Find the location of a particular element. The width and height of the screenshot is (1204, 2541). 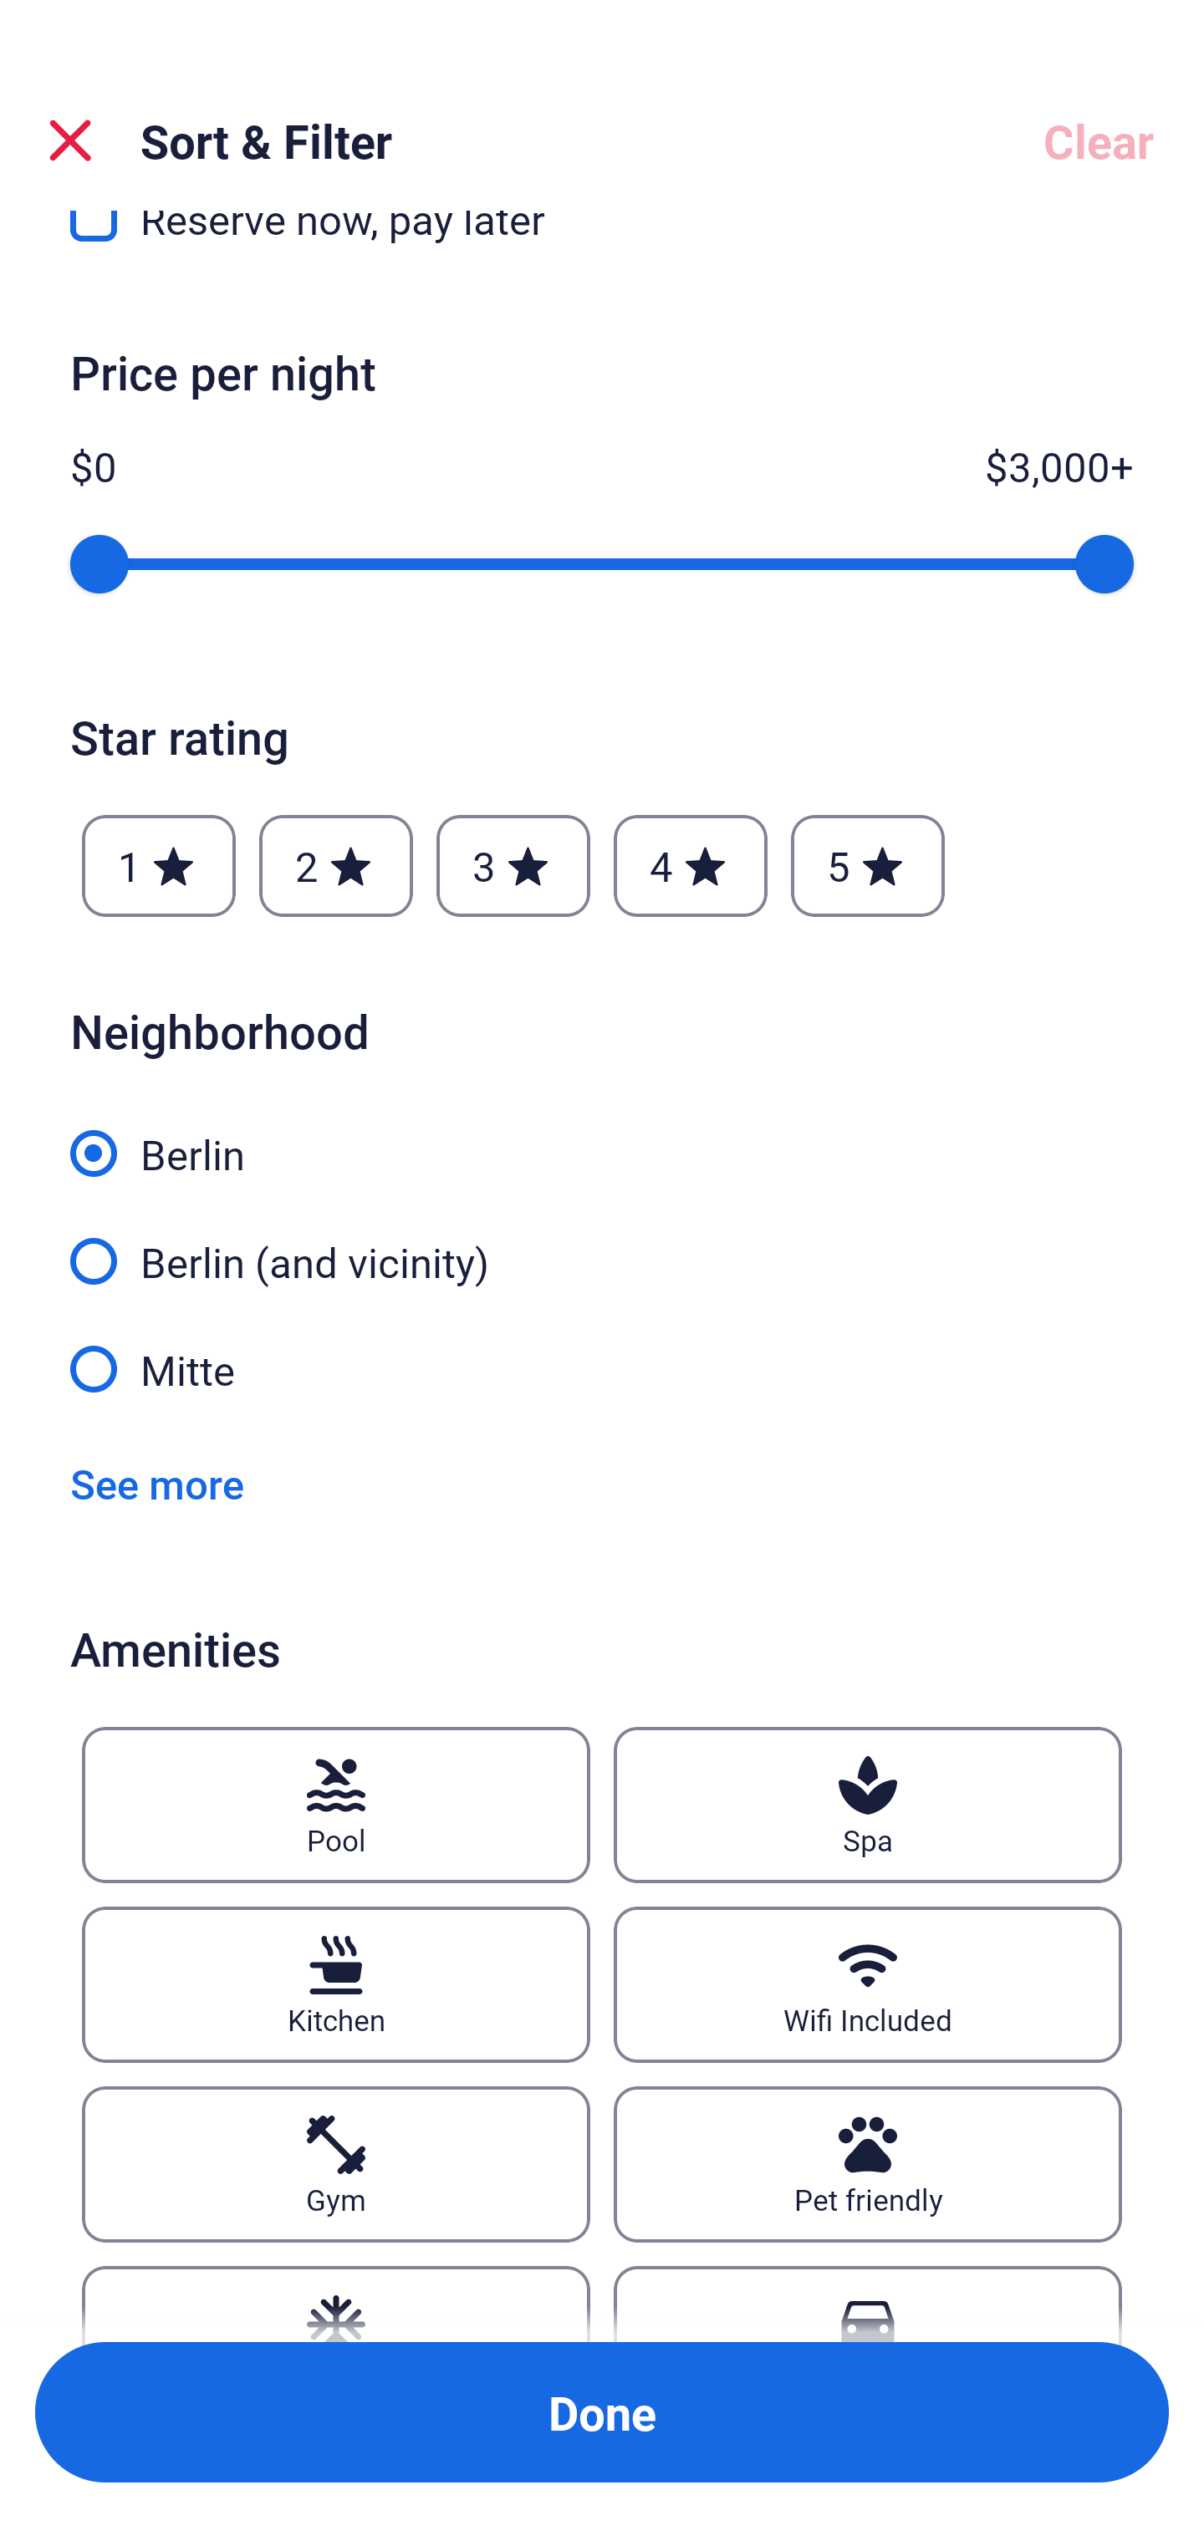

Wifi Included is located at coordinates (868, 1984).